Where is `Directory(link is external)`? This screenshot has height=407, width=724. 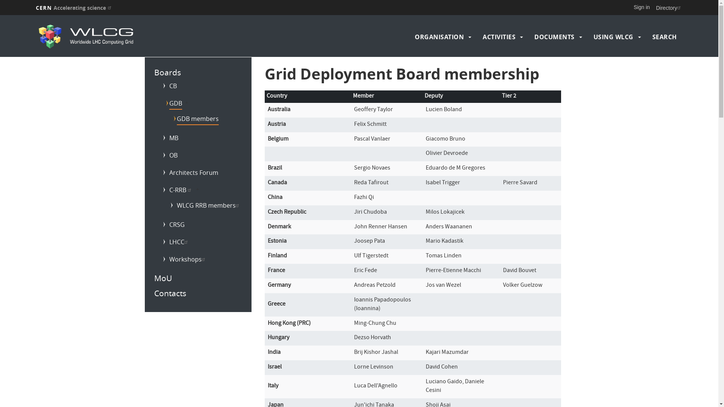
Directory(link is external) is located at coordinates (669, 8).